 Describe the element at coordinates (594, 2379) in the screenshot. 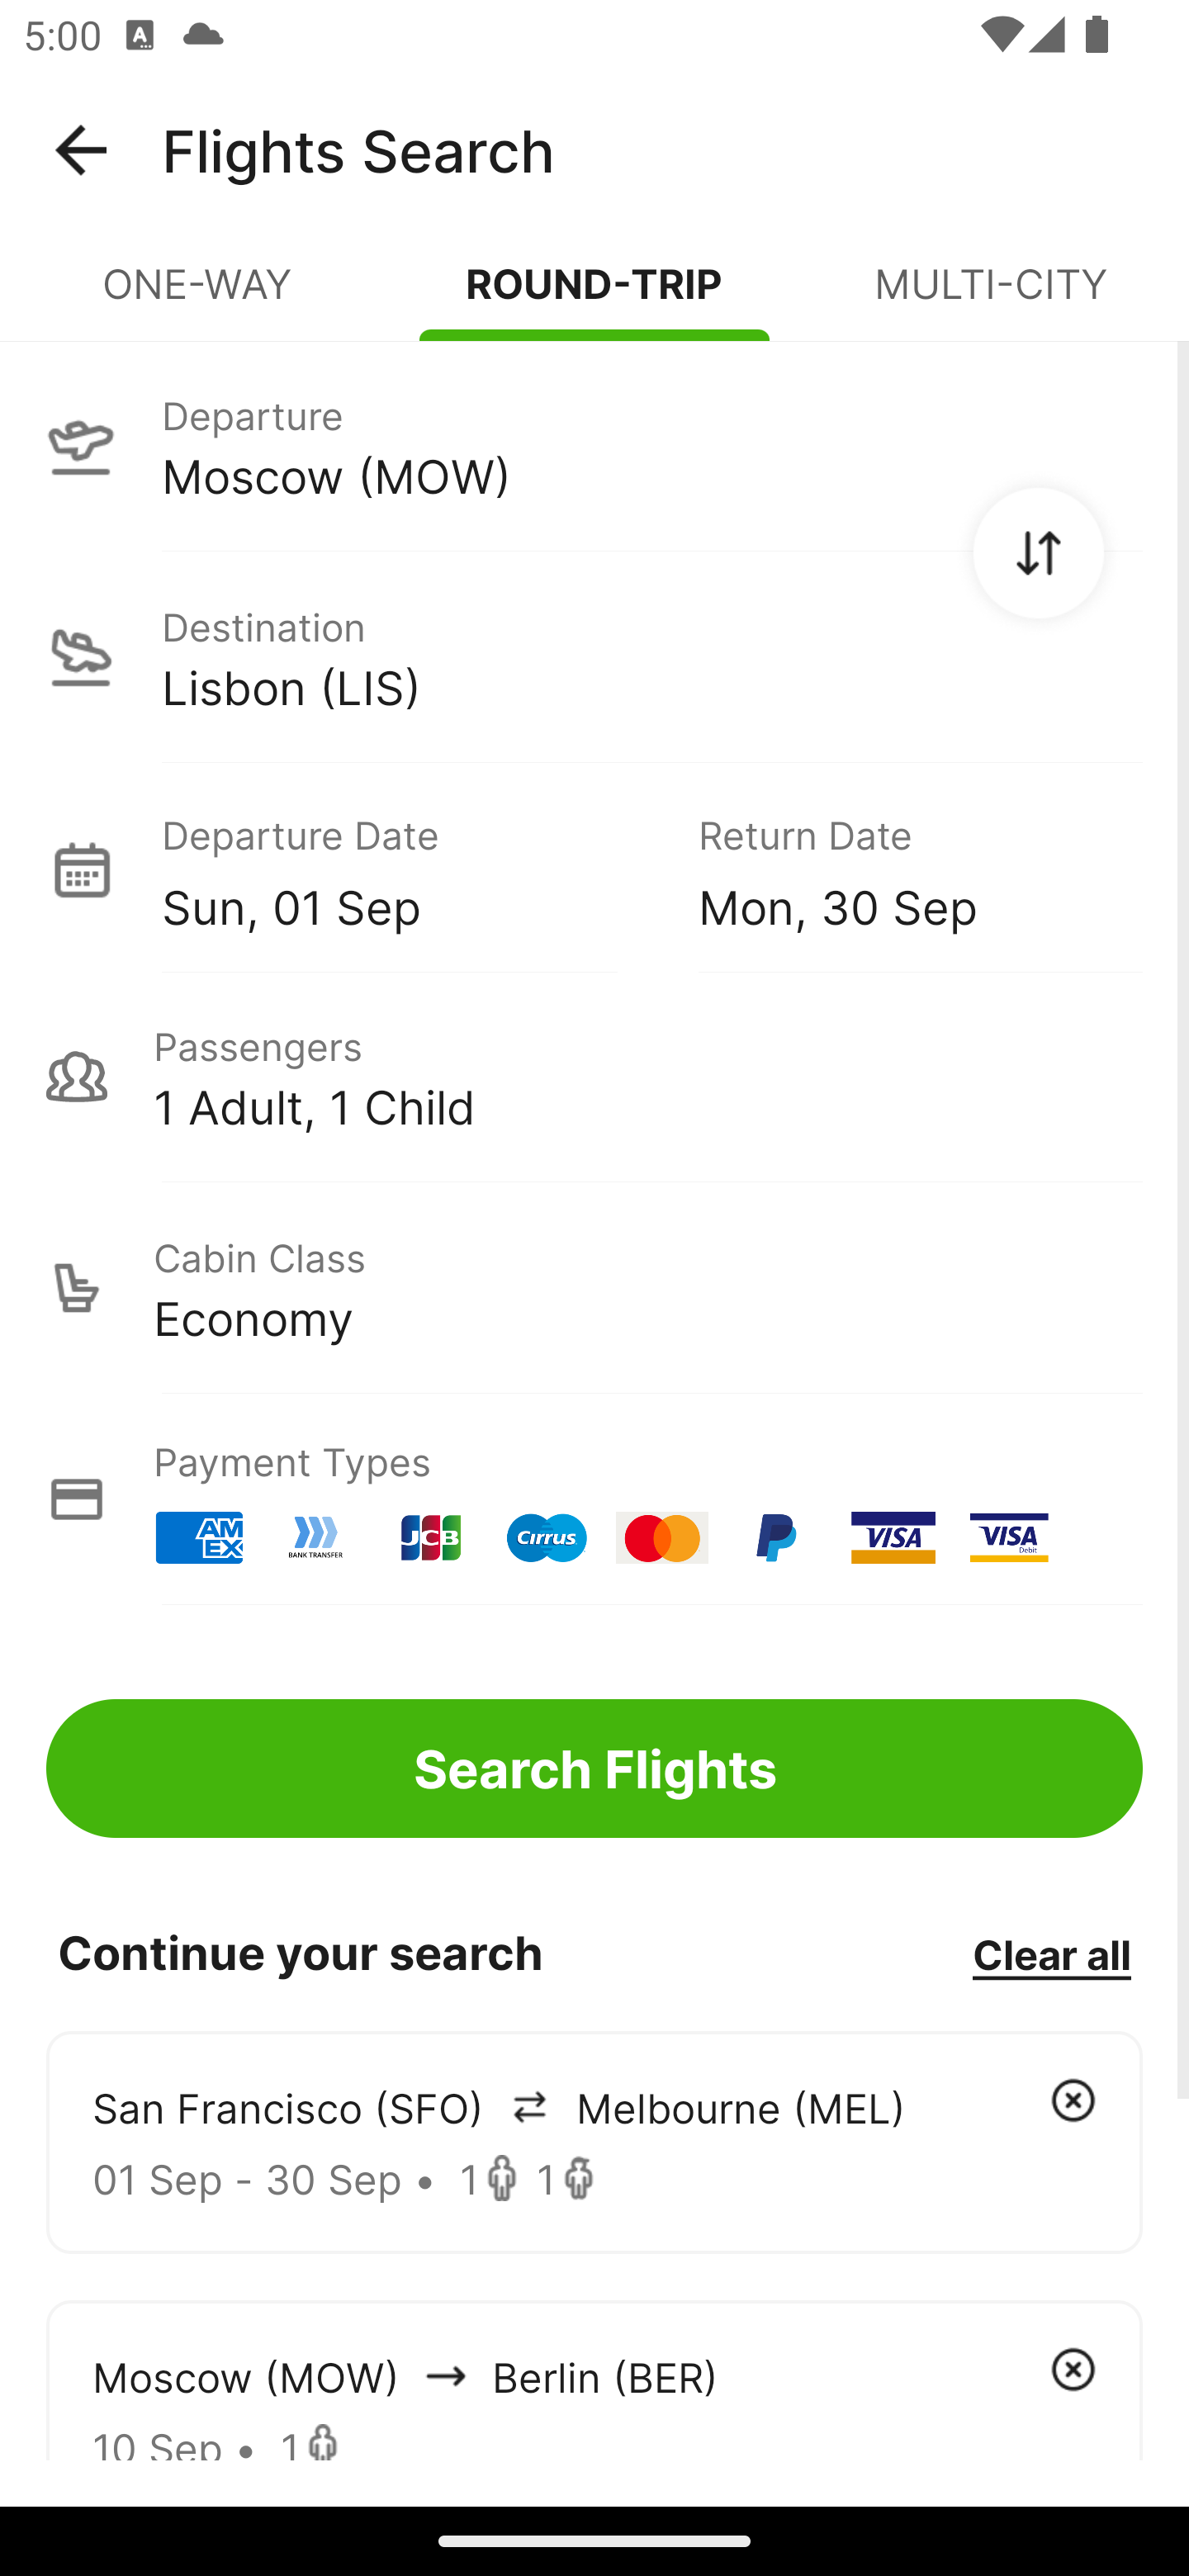

I see `Moscow (MOW)  arrowIcon  Berlin (BER) 10 Sep •  1 ` at that location.